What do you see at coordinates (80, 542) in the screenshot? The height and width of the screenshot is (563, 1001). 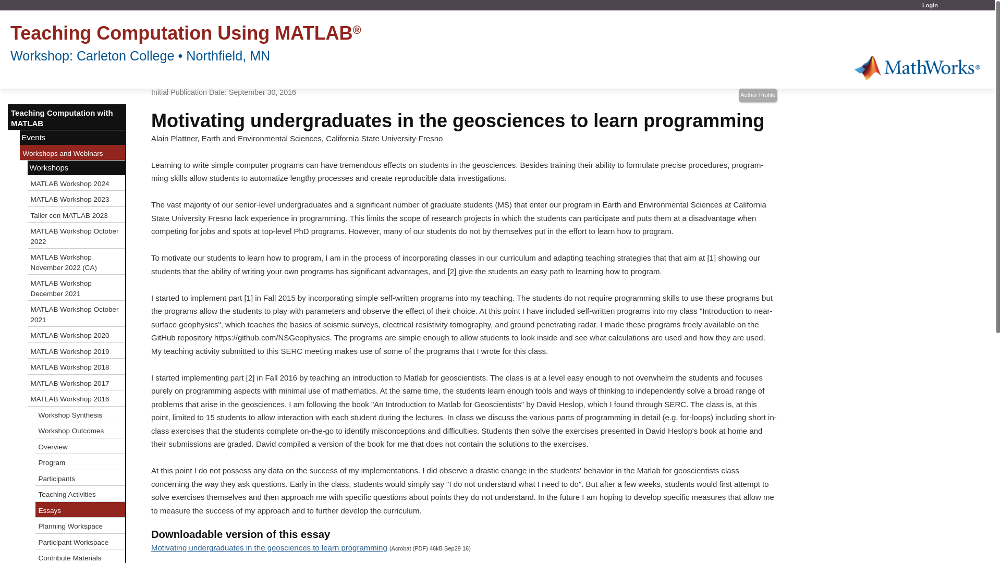 I see `Participant Workspace` at bounding box center [80, 542].